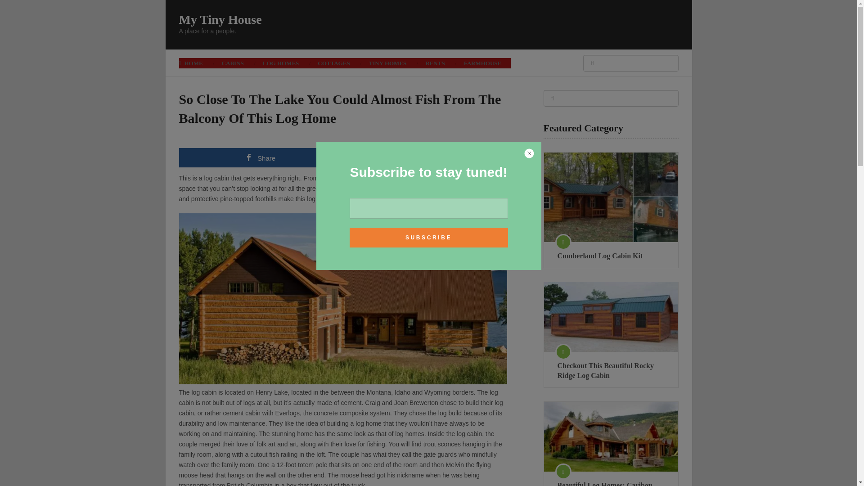  What do you see at coordinates (435, 63) in the screenshot?
I see `RENTS` at bounding box center [435, 63].